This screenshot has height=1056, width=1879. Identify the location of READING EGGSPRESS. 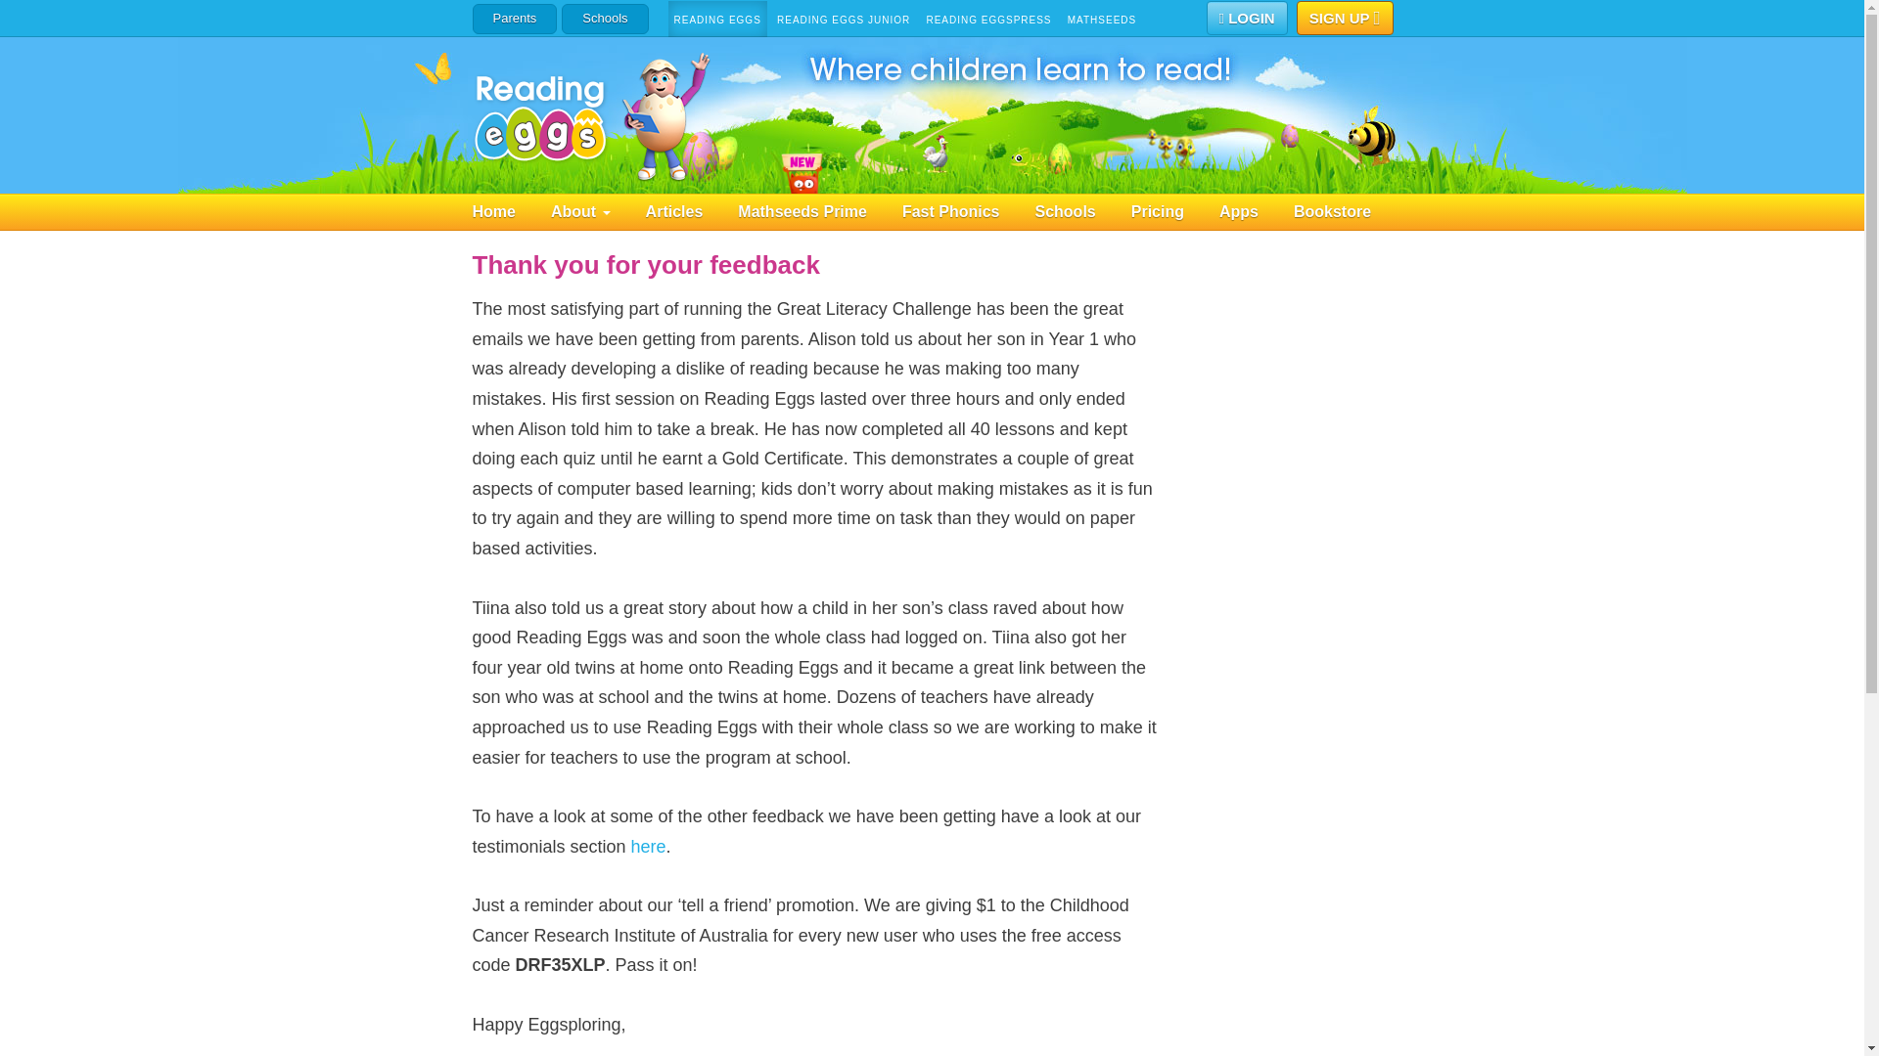
(988, 20).